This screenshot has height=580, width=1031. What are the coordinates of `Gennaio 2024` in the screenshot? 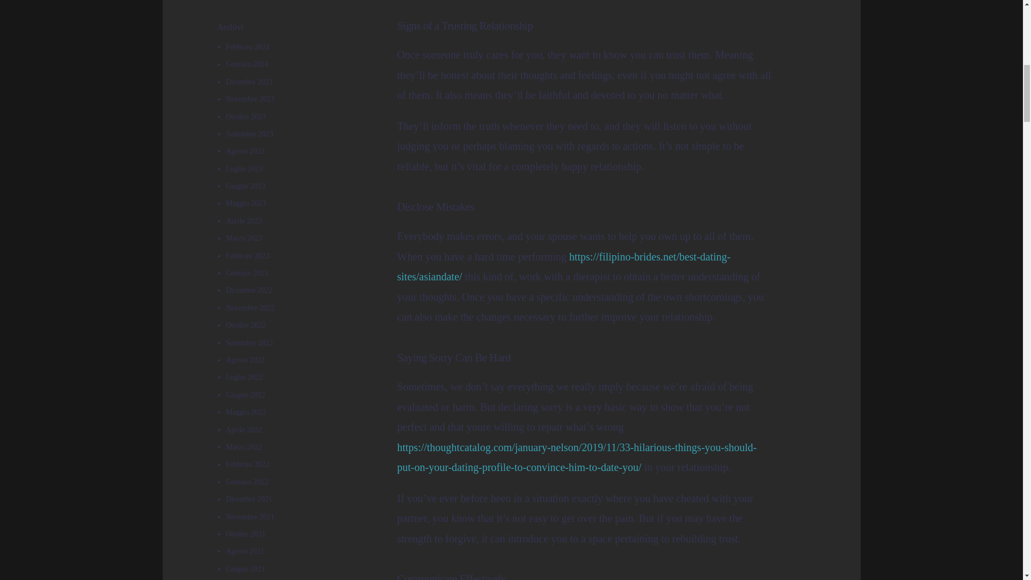 It's located at (247, 64).